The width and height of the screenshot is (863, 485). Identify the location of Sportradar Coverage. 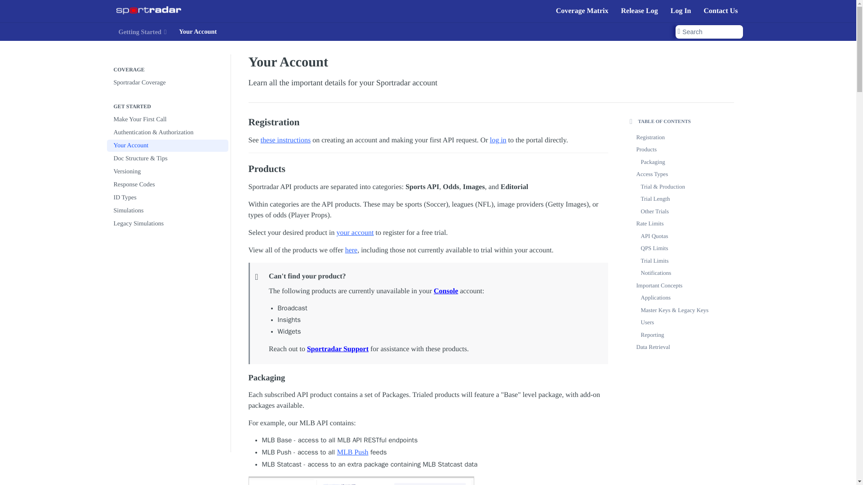
(168, 83).